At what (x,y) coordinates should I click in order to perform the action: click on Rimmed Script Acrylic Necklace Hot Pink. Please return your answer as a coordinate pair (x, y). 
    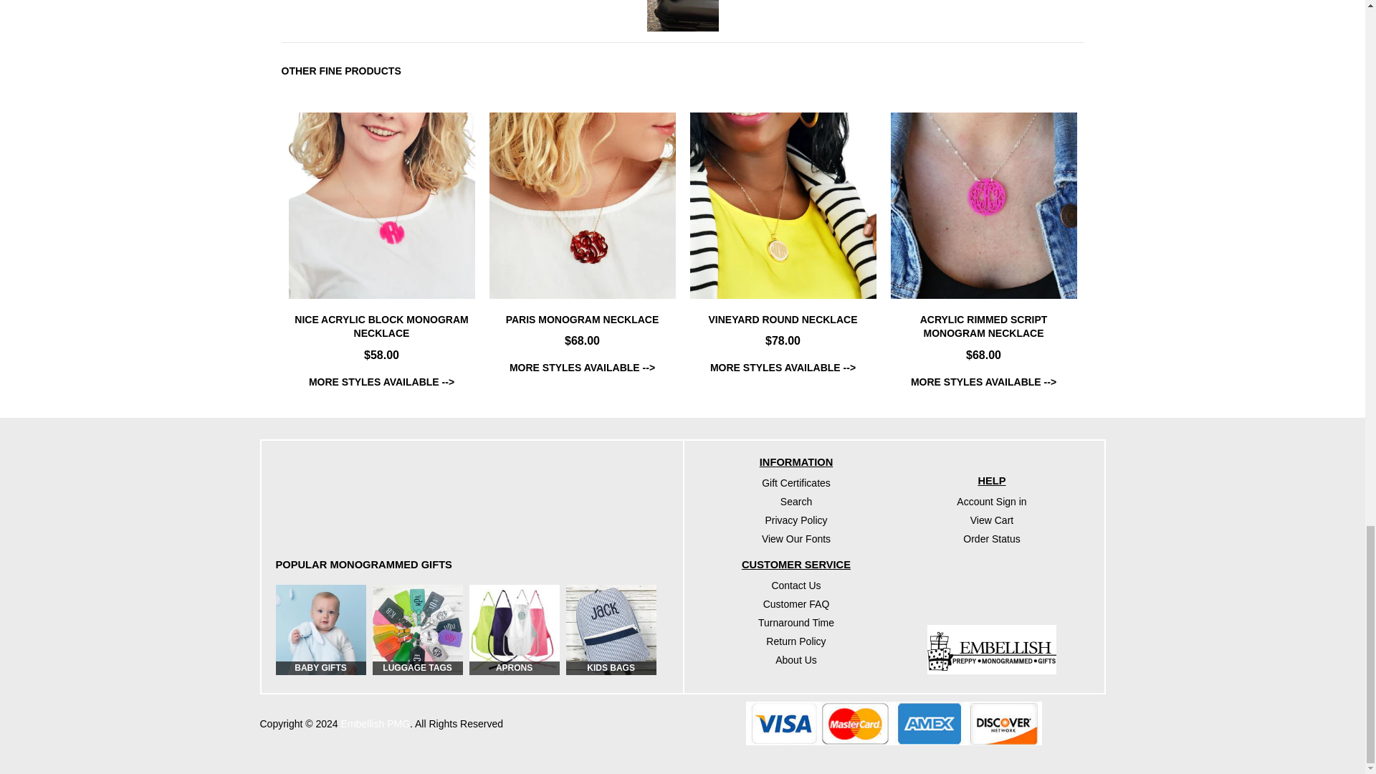
    Looking at the image, I should click on (983, 205).